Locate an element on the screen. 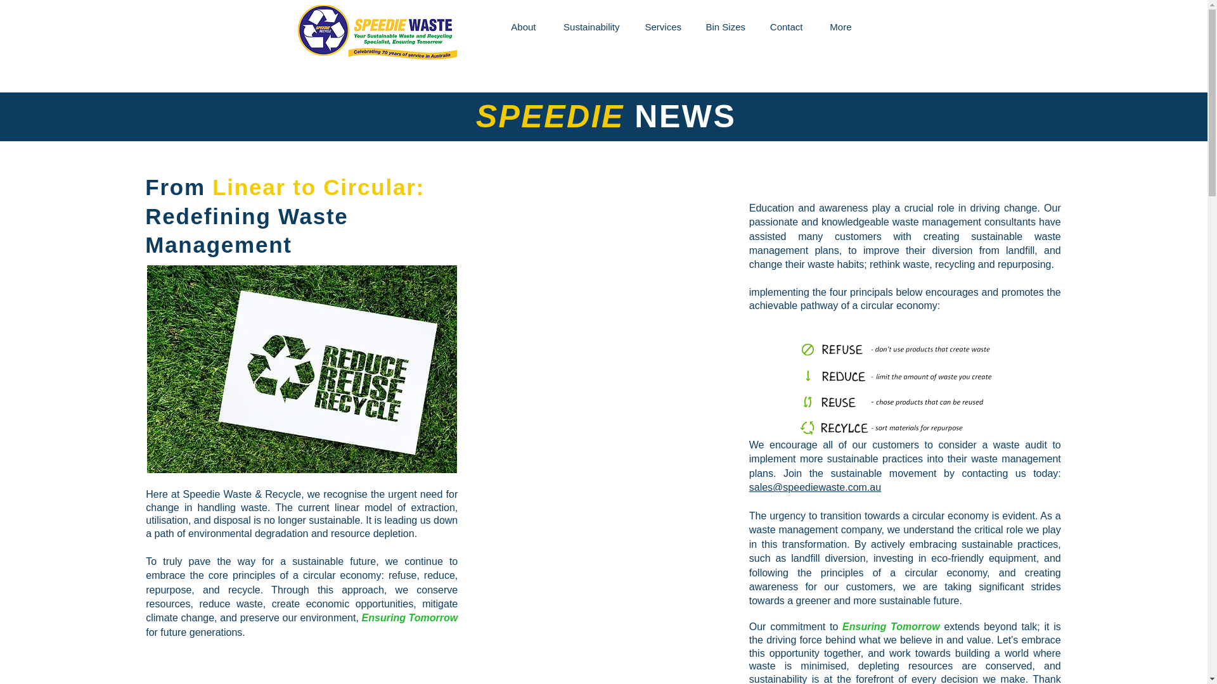  Sustainability is located at coordinates (591, 27).